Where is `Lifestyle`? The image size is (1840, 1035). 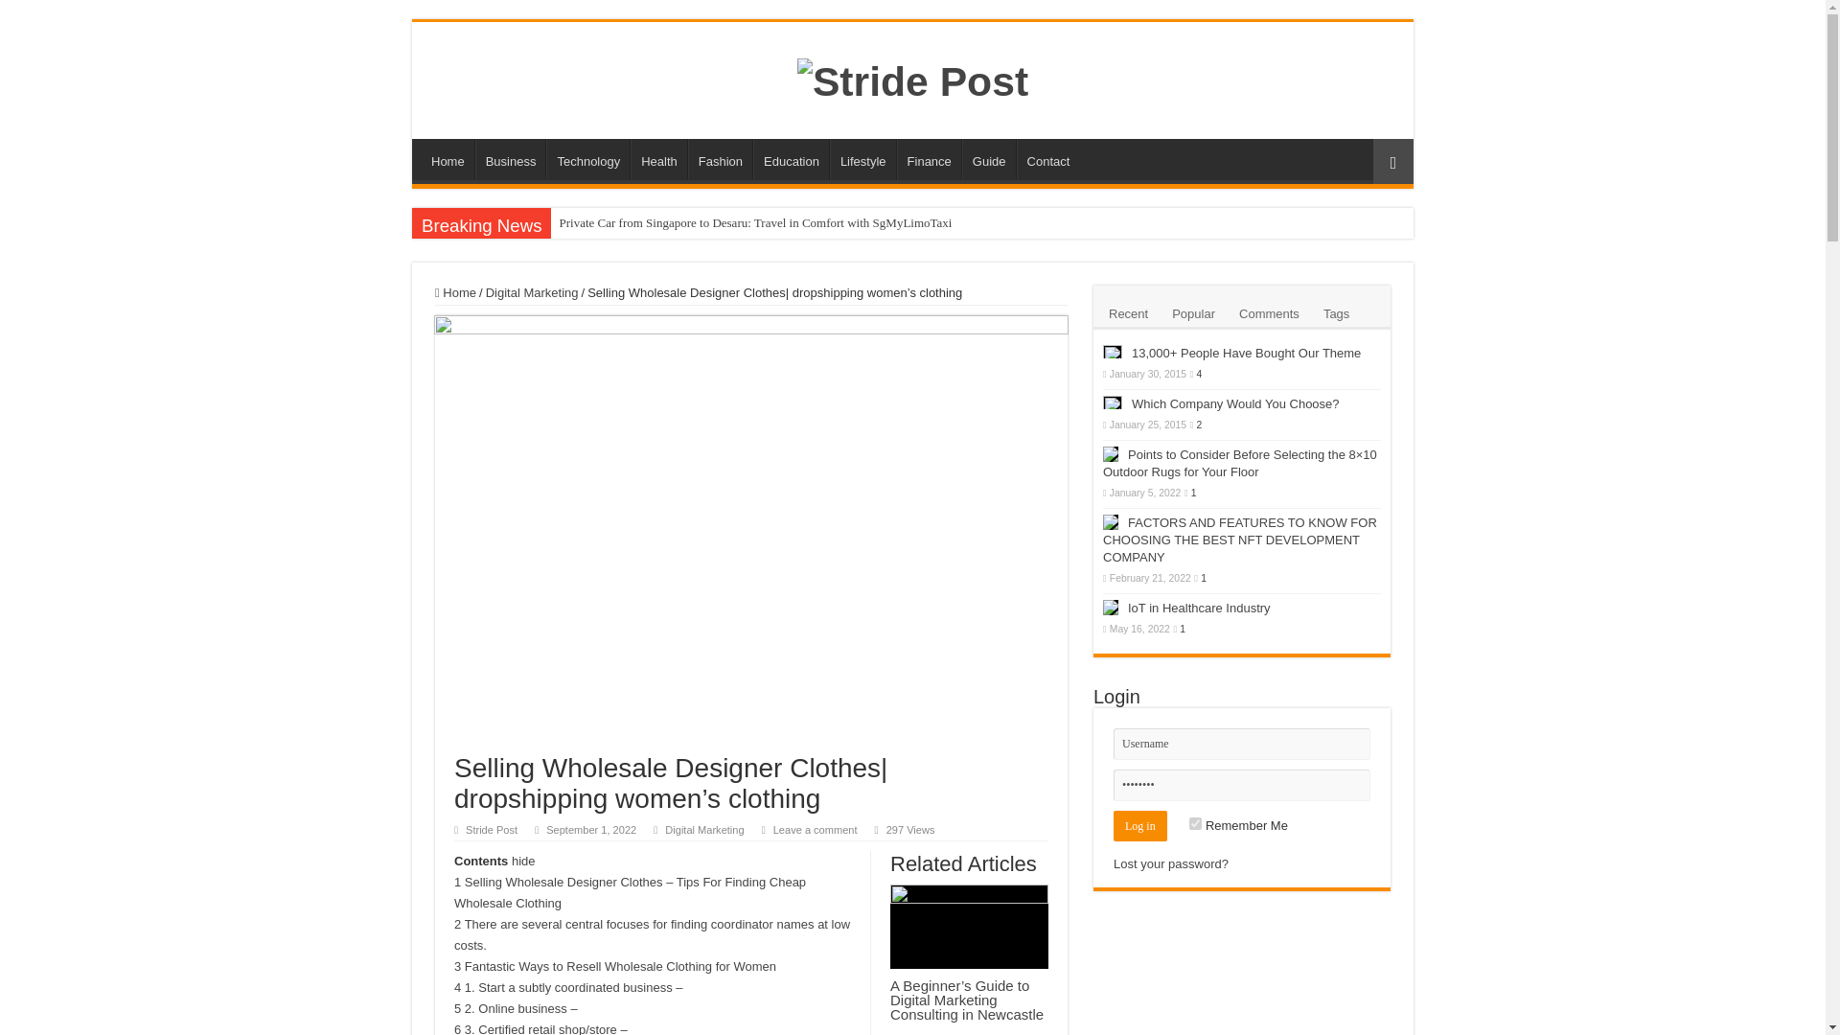 Lifestyle is located at coordinates (862, 158).